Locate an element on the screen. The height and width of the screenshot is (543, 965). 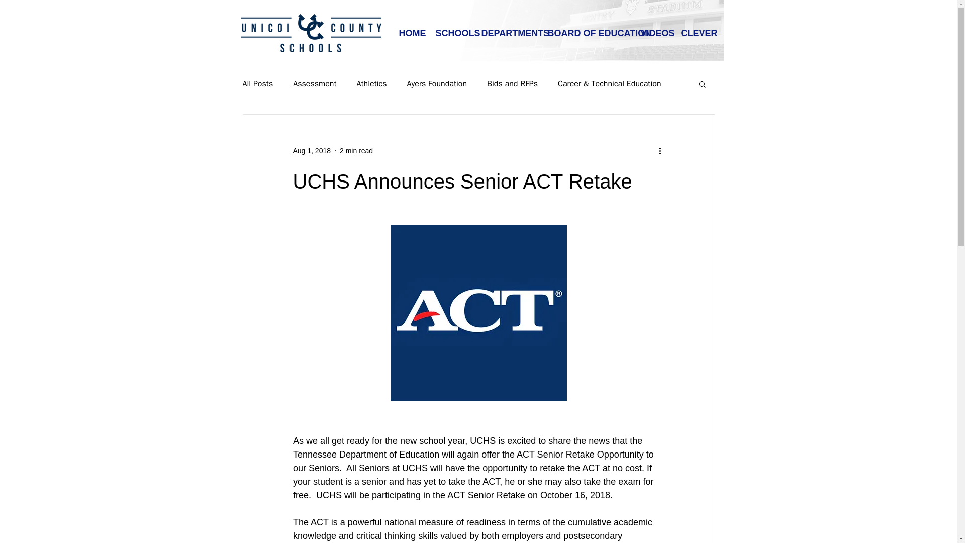
Ayers Foundation is located at coordinates (437, 83).